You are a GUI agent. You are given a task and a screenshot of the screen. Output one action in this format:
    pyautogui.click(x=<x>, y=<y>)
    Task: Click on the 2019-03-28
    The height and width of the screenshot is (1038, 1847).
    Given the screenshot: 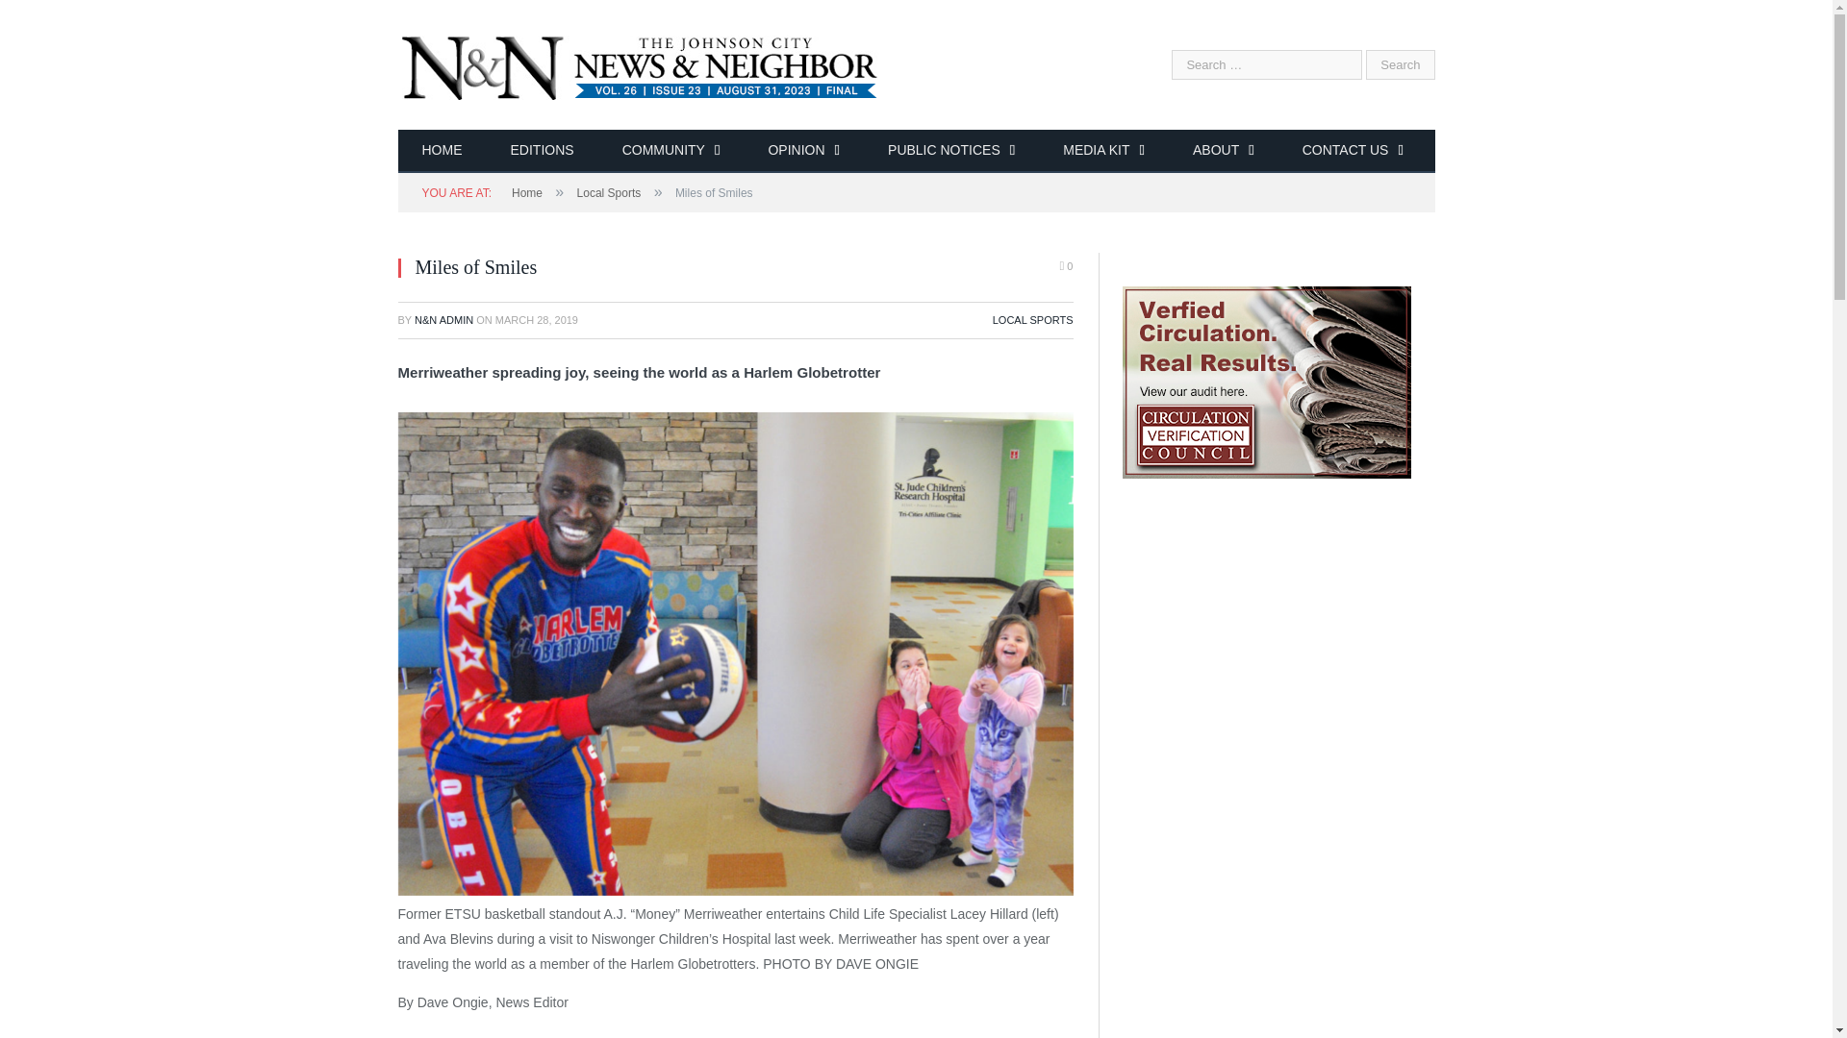 What is the action you would take?
    pyautogui.click(x=536, y=320)
    